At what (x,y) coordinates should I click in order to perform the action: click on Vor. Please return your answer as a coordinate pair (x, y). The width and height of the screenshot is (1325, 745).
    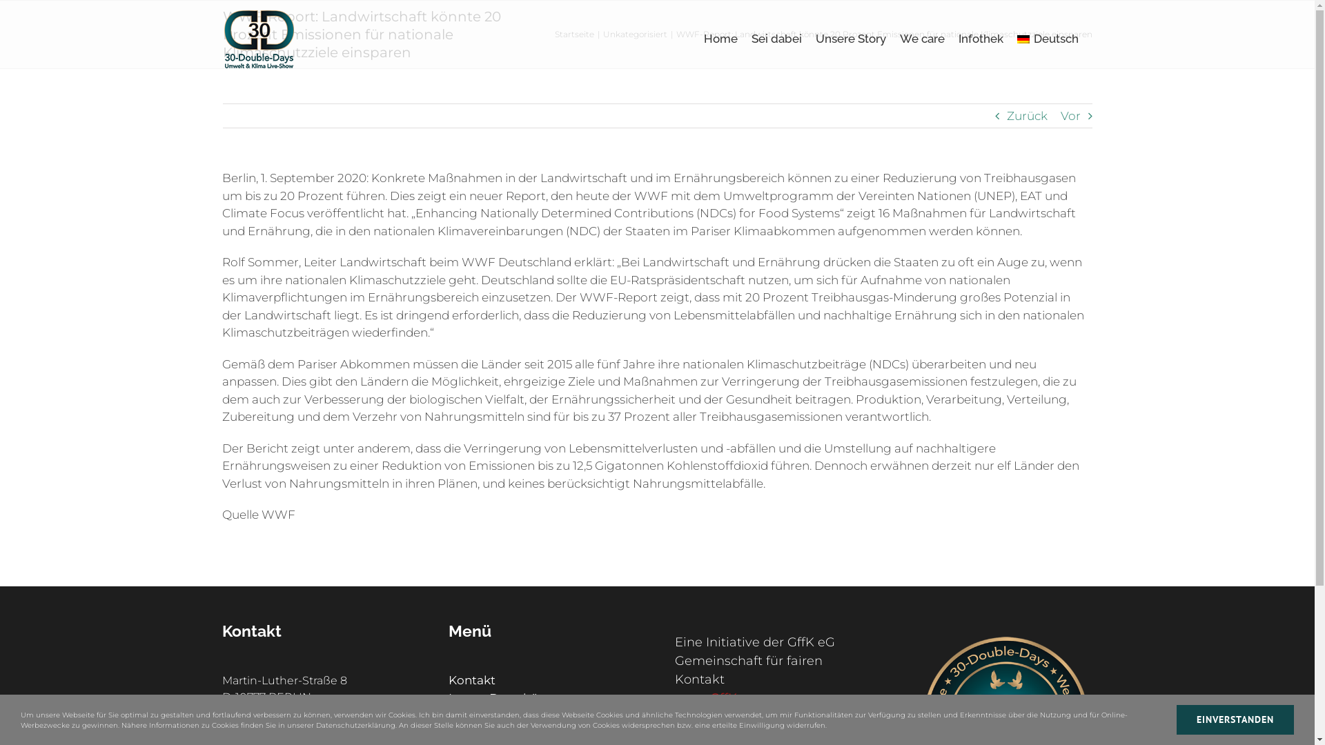
    Looking at the image, I should click on (1070, 116).